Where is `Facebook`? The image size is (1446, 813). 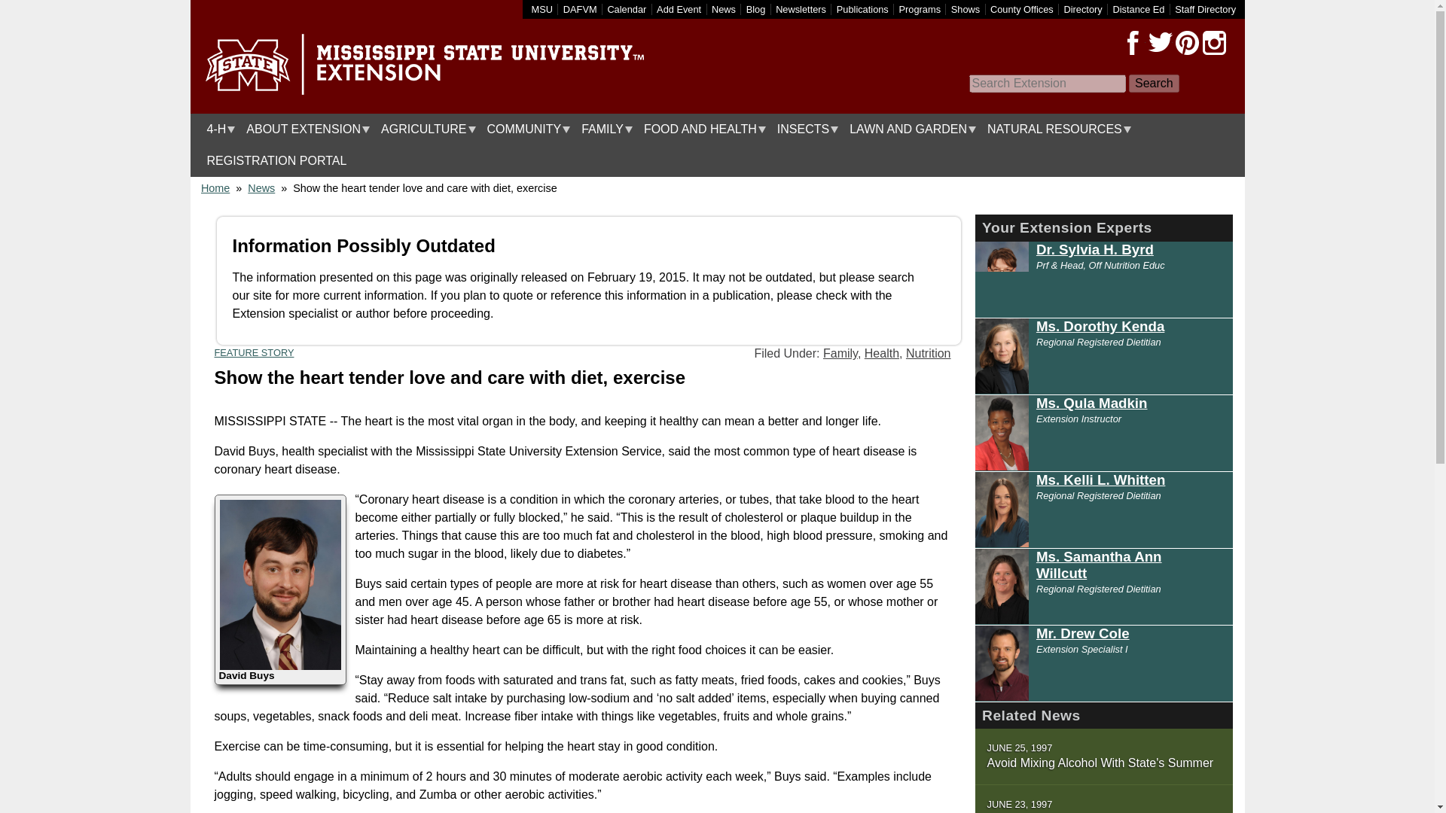 Facebook is located at coordinates (1133, 43).